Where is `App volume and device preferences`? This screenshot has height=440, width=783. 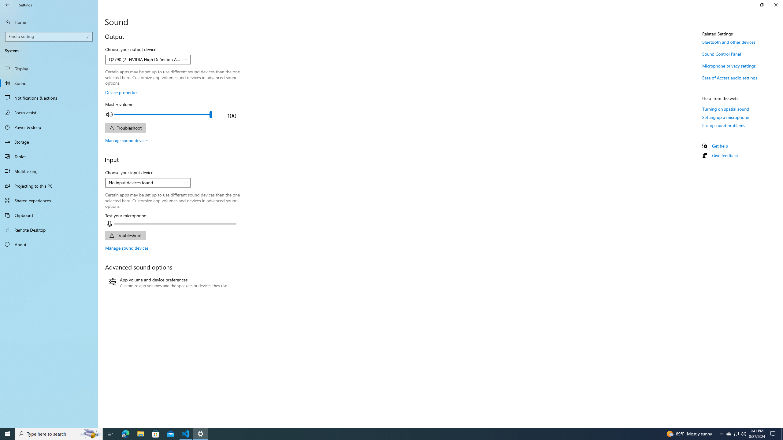 App volume and device preferences is located at coordinates (168, 283).